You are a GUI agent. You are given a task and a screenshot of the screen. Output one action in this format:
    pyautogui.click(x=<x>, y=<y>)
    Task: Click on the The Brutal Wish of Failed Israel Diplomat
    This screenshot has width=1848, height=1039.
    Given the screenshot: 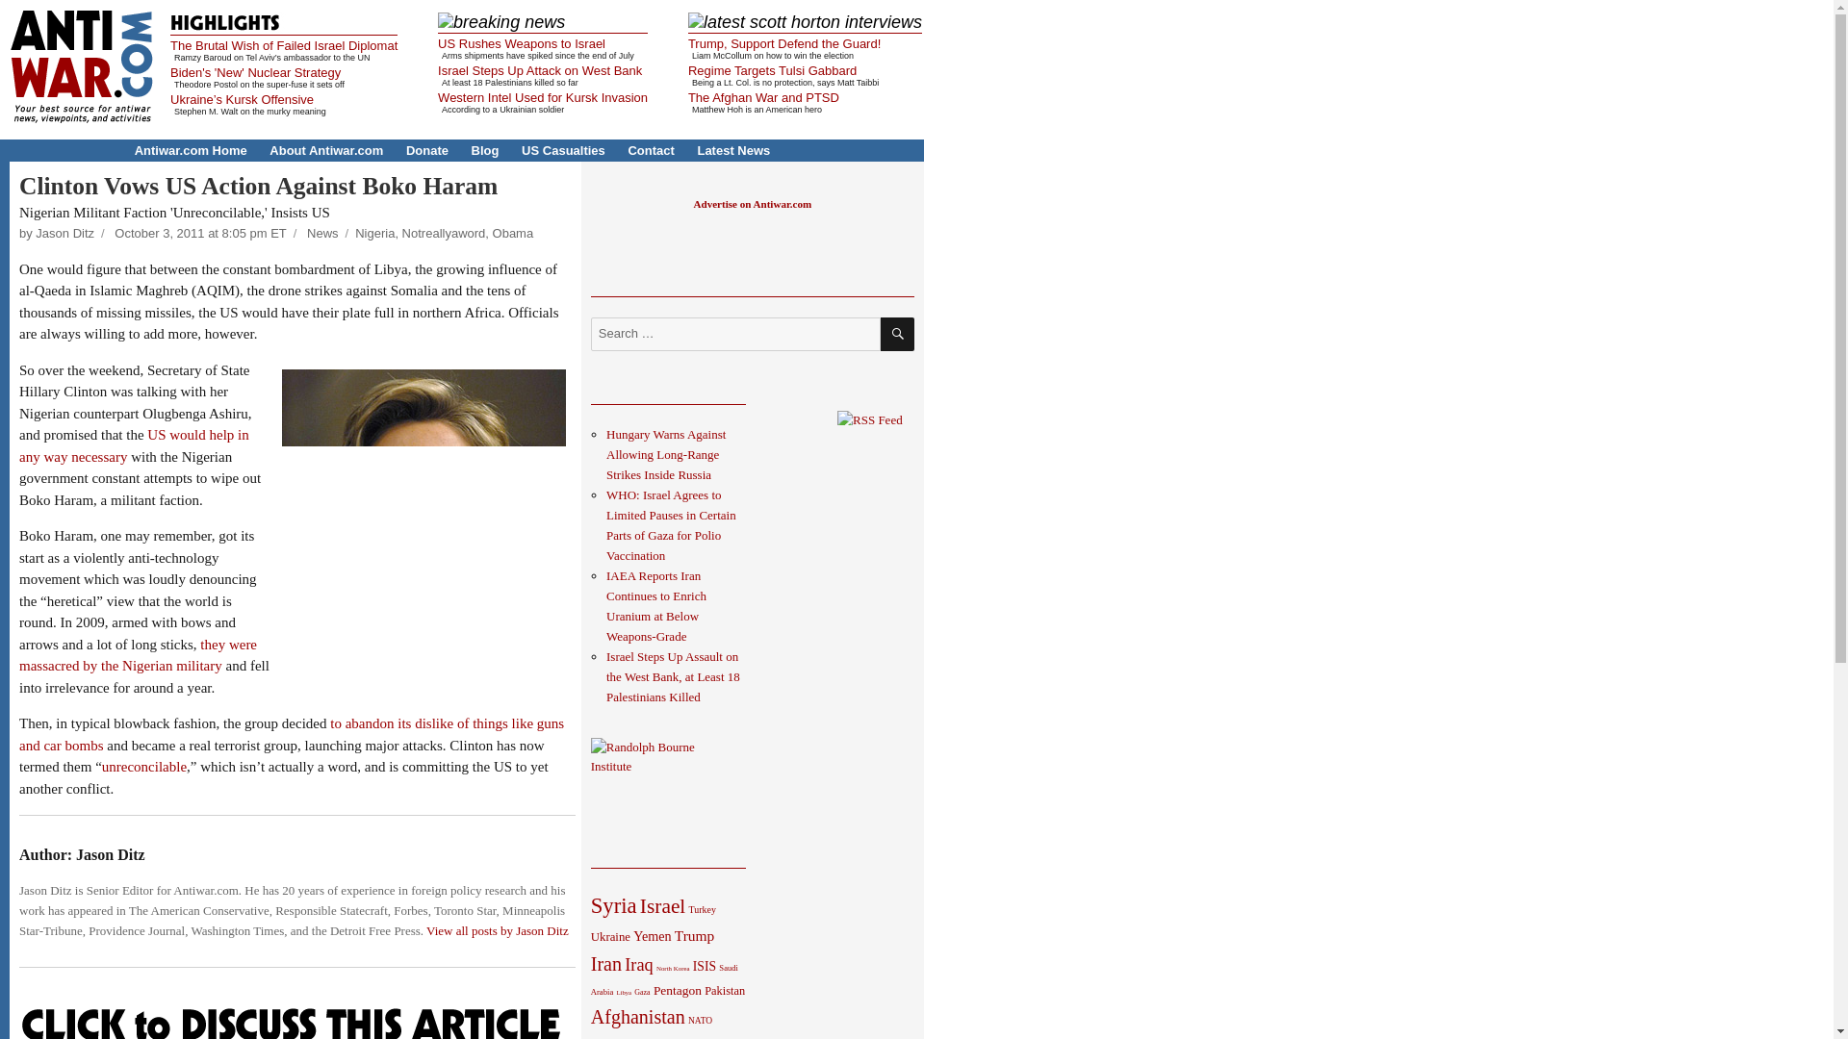 What is the action you would take?
    pyautogui.click(x=283, y=45)
    